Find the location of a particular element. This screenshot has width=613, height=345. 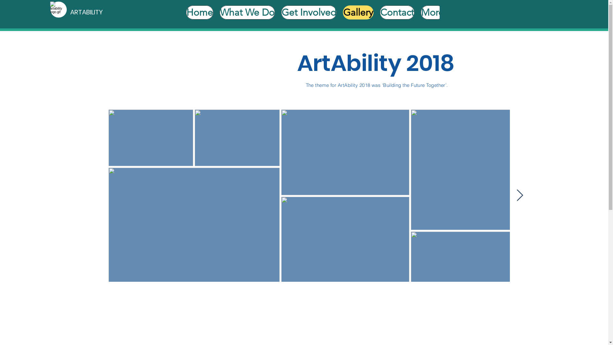

Get Involved is located at coordinates (309, 14).